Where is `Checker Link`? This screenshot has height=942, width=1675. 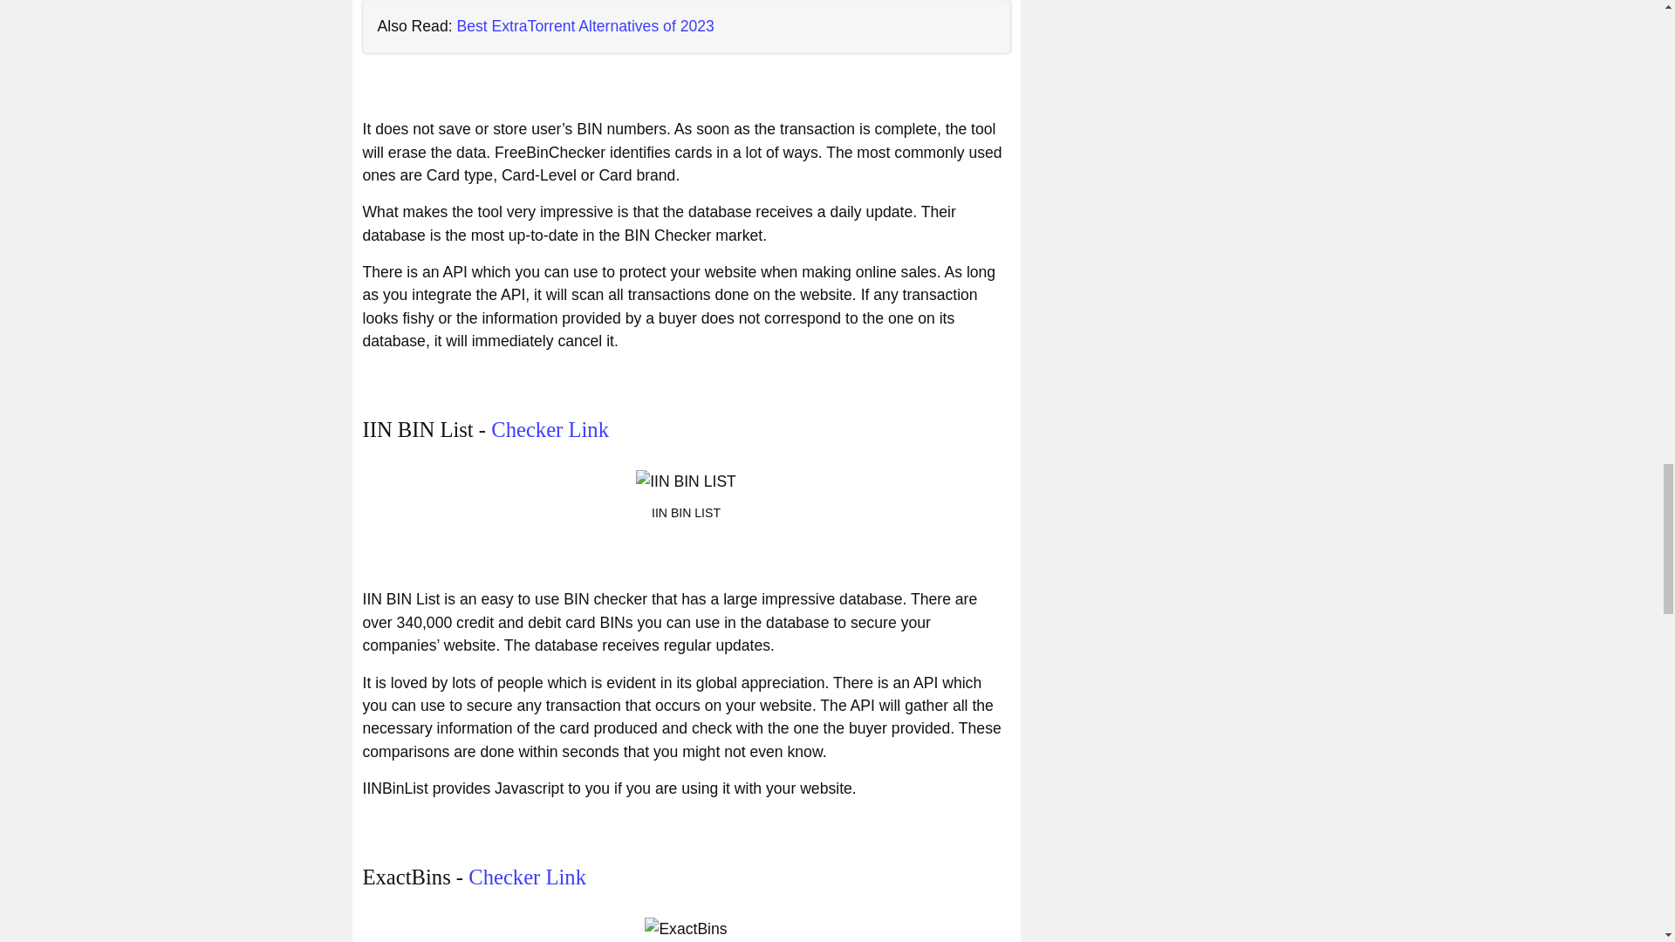
Checker Link is located at coordinates (527, 877).